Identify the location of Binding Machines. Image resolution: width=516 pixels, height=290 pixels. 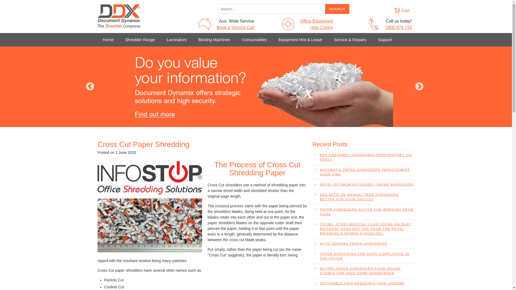
(214, 40).